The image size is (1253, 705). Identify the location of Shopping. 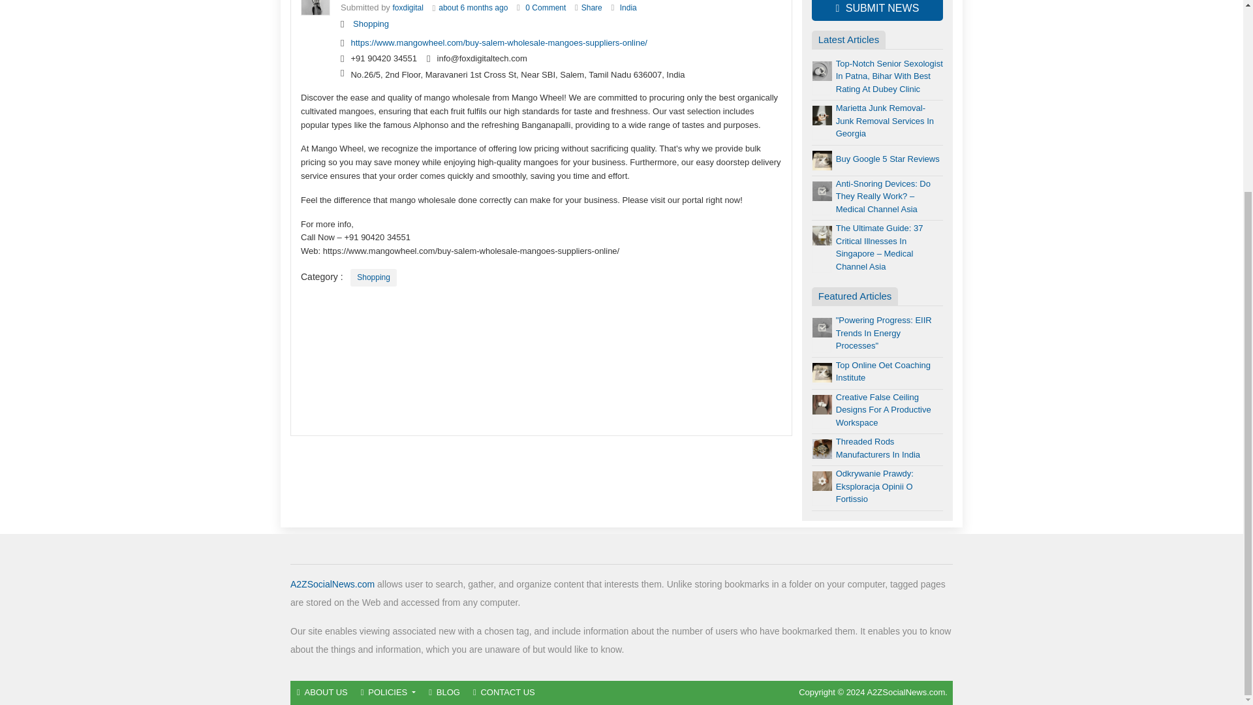
(373, 277).